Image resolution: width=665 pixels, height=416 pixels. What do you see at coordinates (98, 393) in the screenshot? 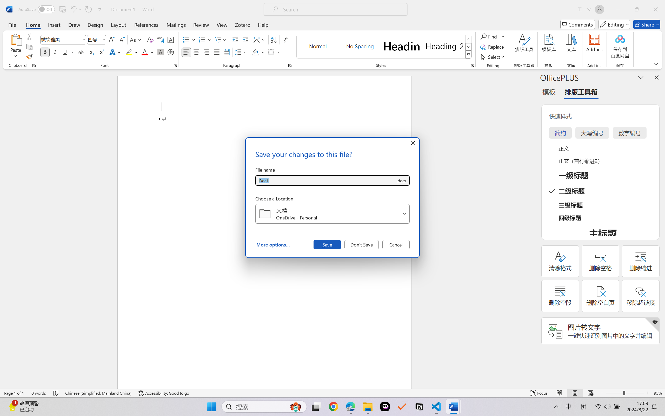
I see `Language Chinese (Simplified, Mainland China)` at bounding box center [98, 393].